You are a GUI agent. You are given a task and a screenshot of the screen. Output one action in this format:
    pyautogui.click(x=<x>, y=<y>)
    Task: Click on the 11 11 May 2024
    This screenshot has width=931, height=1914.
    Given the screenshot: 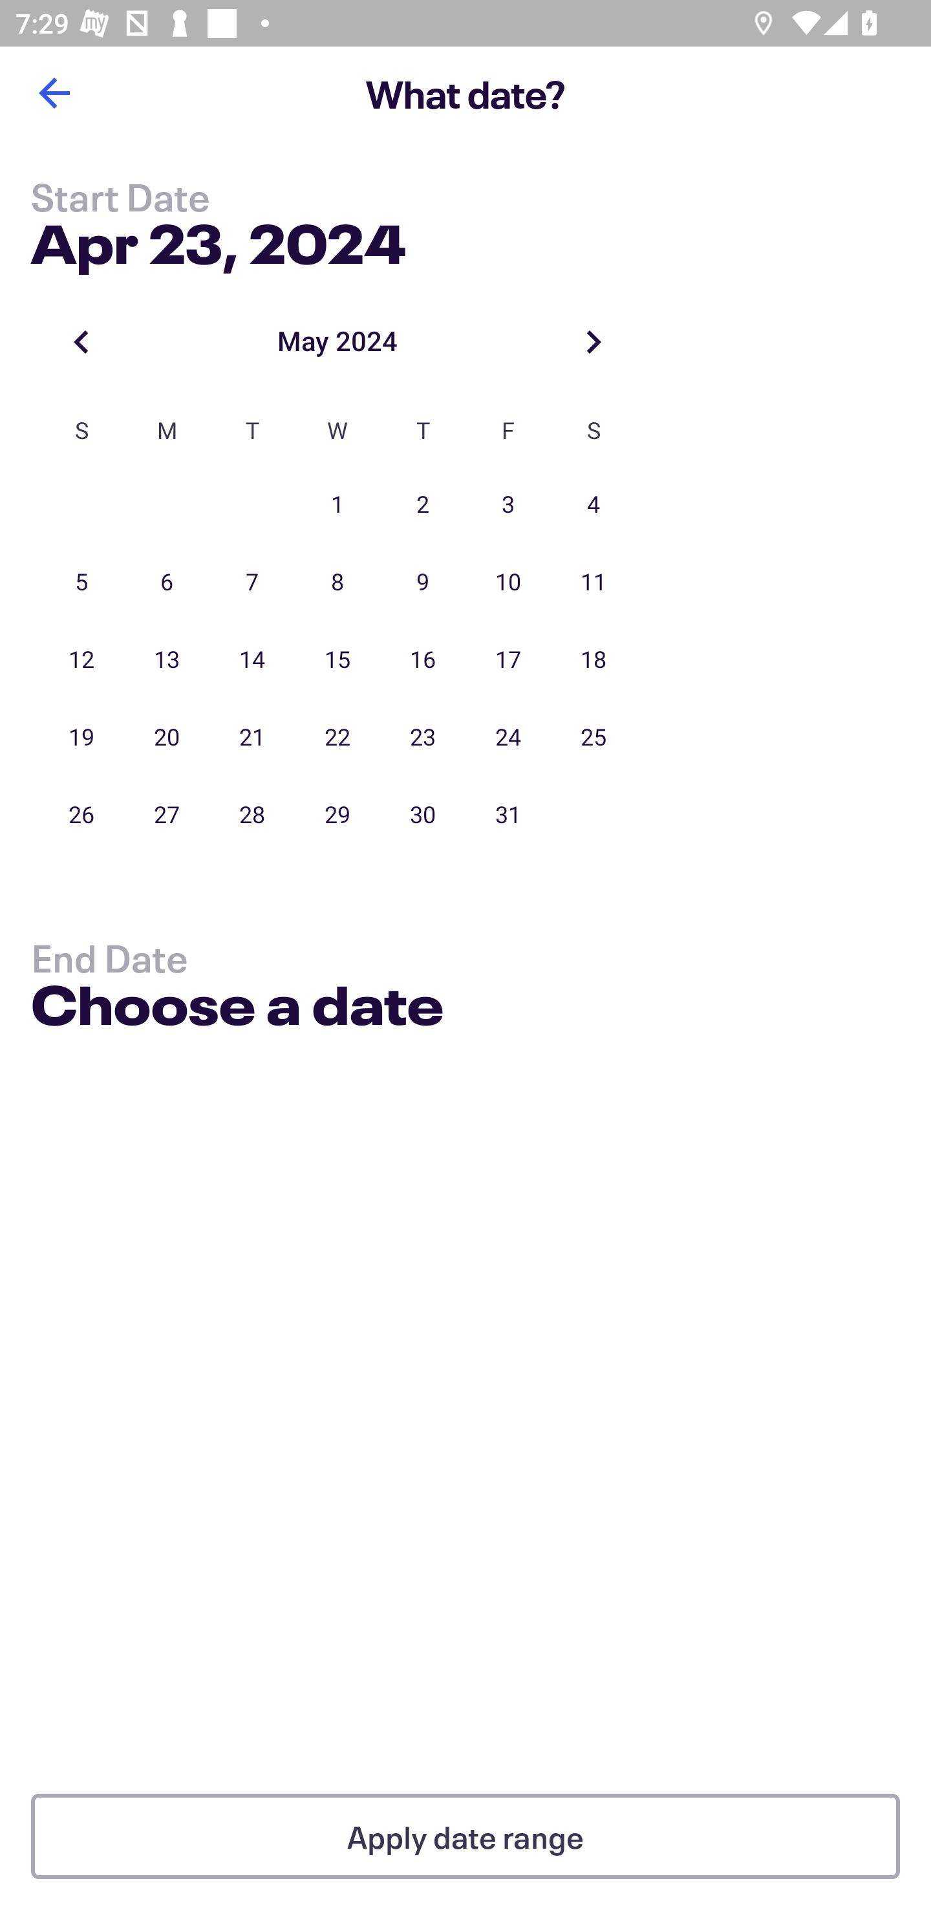 What is the action you would take?
    pyautogui.click(x=594, y=583)
    